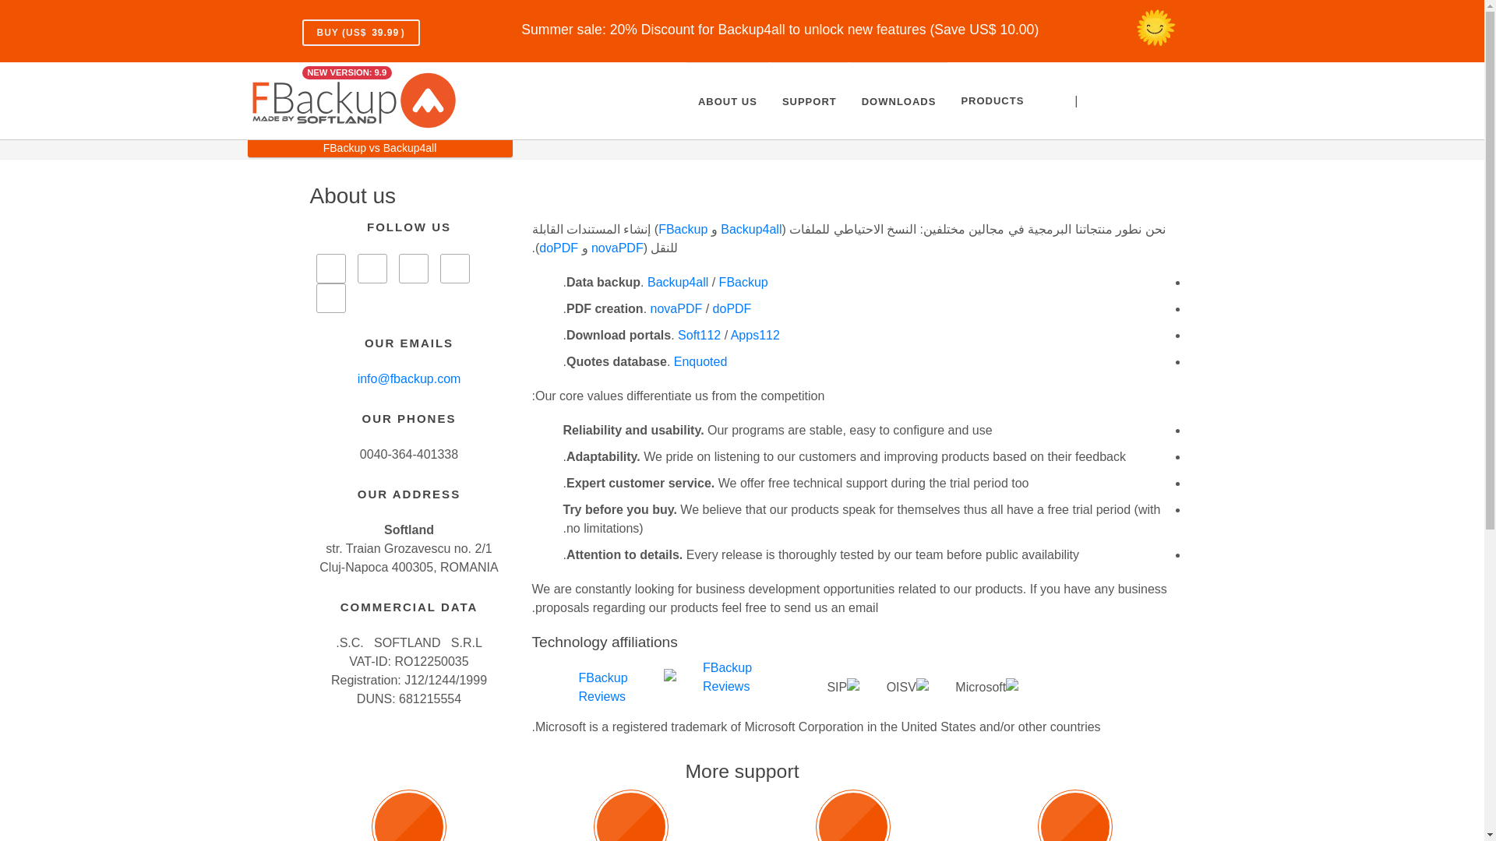 Image resolution: width=1496 pixels, height=841 pixels. Describe the element at coordinates (330, 268) in the screenshot. I see `Facebook` at that location.